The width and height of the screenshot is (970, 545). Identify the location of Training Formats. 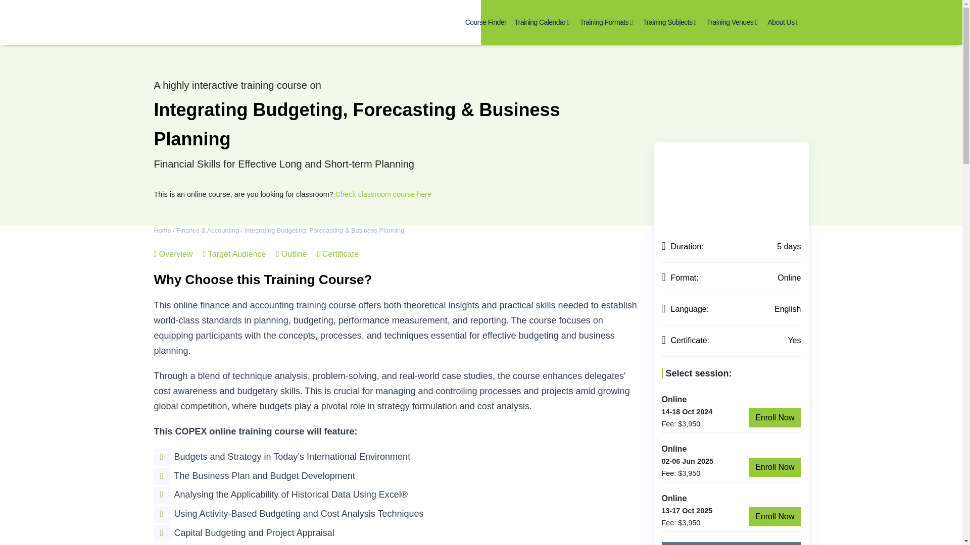
(606, 22).